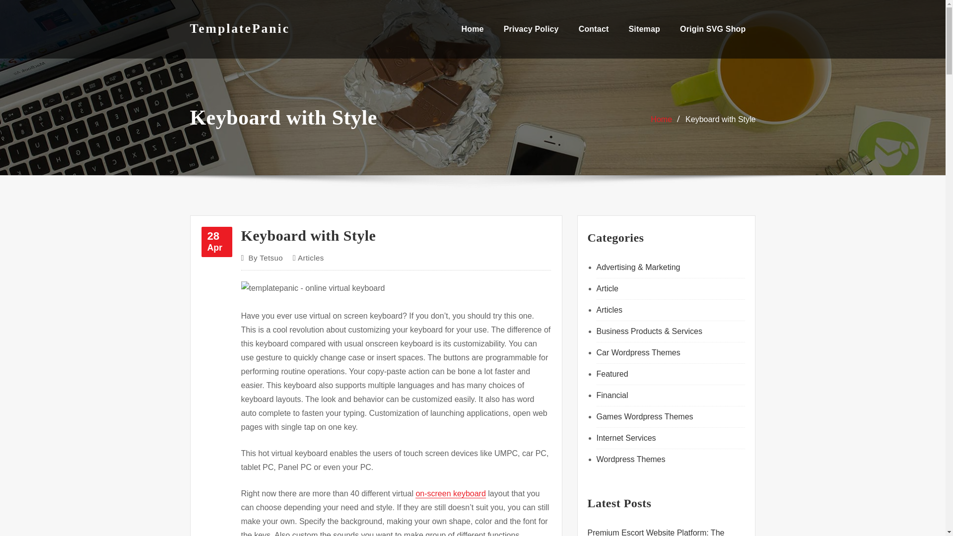  I want to click on Home, so click(661, 119).